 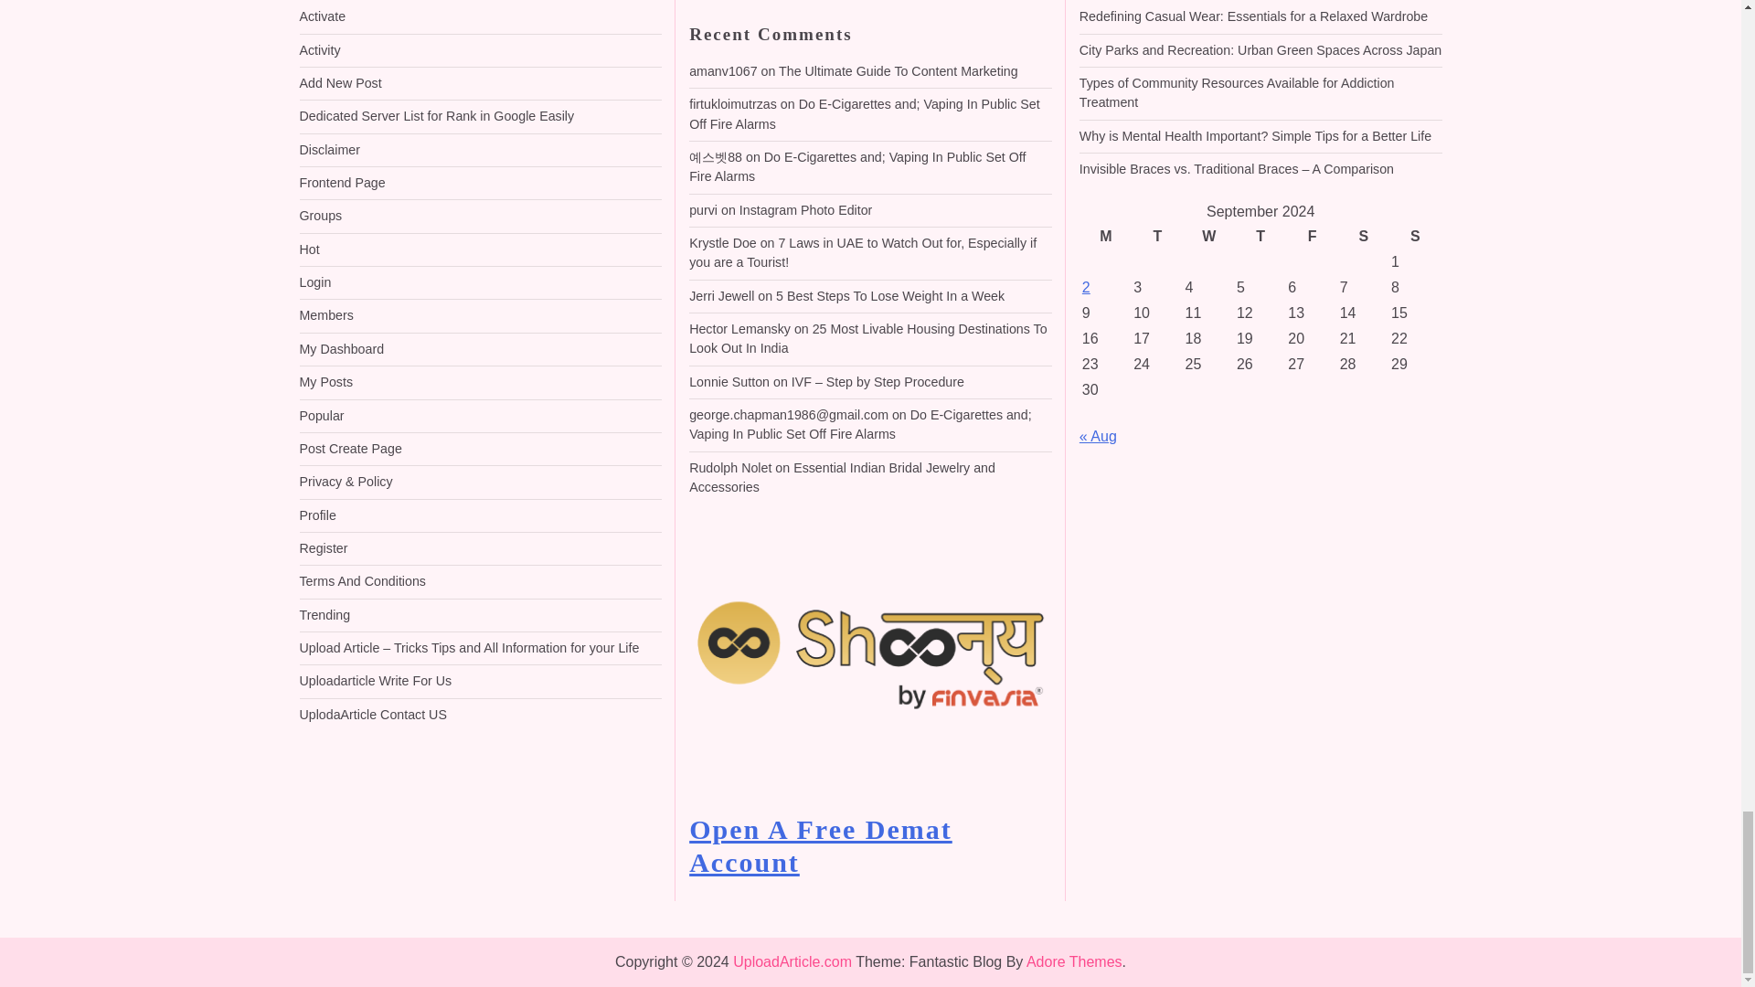 I want to click on Sunday, so click(x=1414, y=237).